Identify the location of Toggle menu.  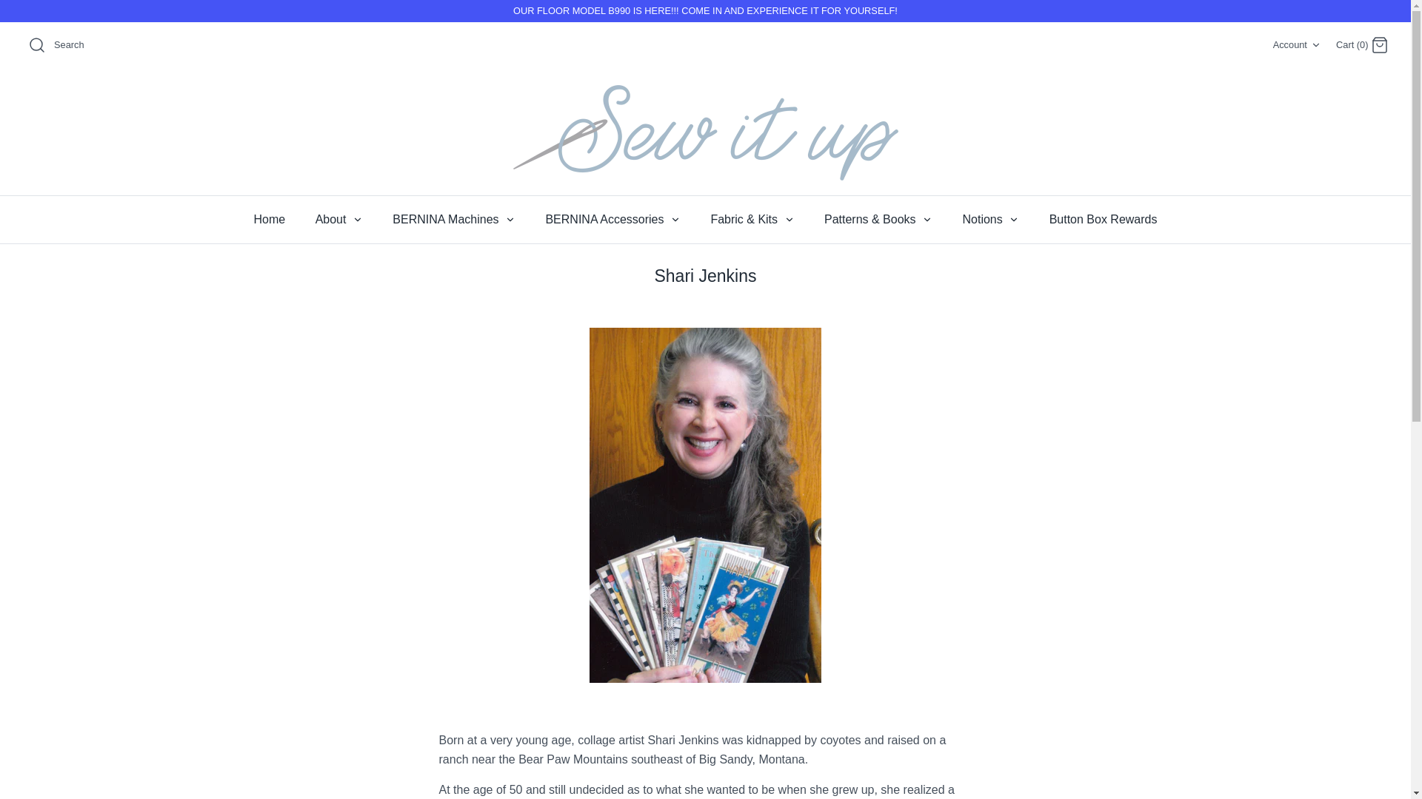
(927, 219).